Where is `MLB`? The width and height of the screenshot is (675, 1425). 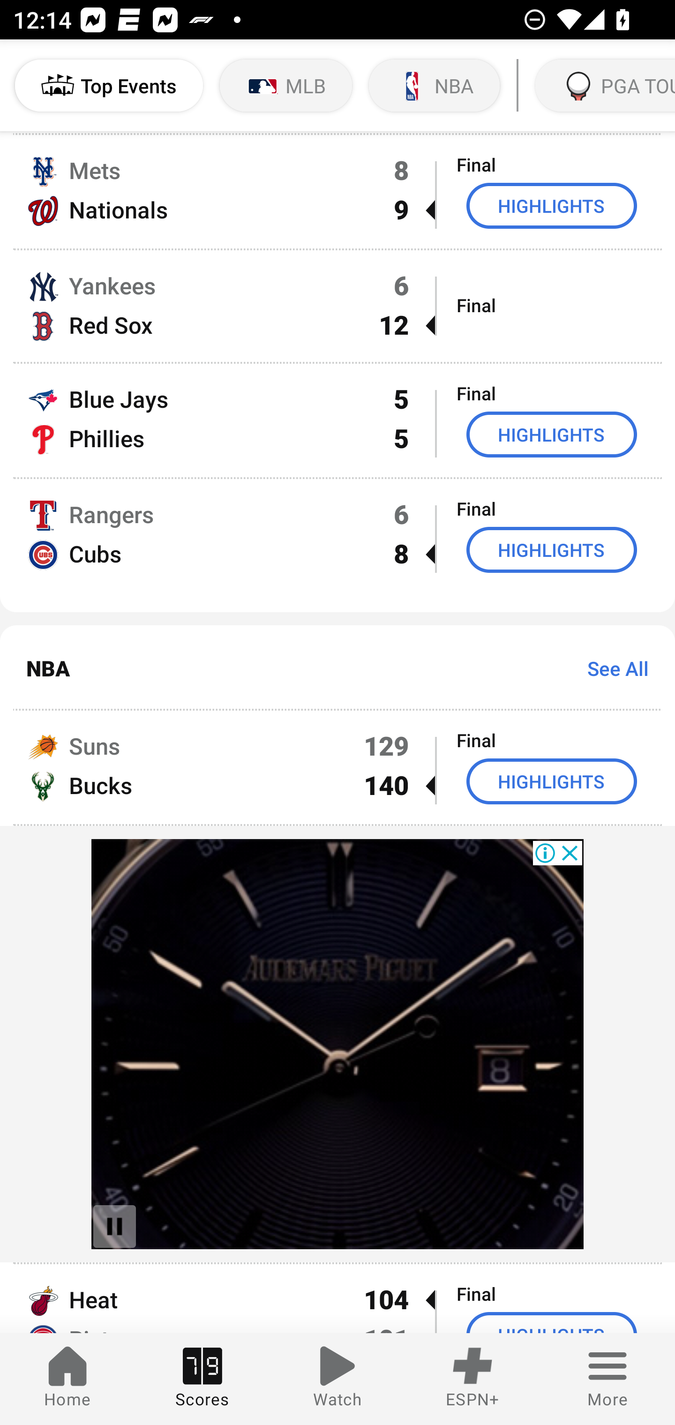
MLB is located at coordinates (286, 85).